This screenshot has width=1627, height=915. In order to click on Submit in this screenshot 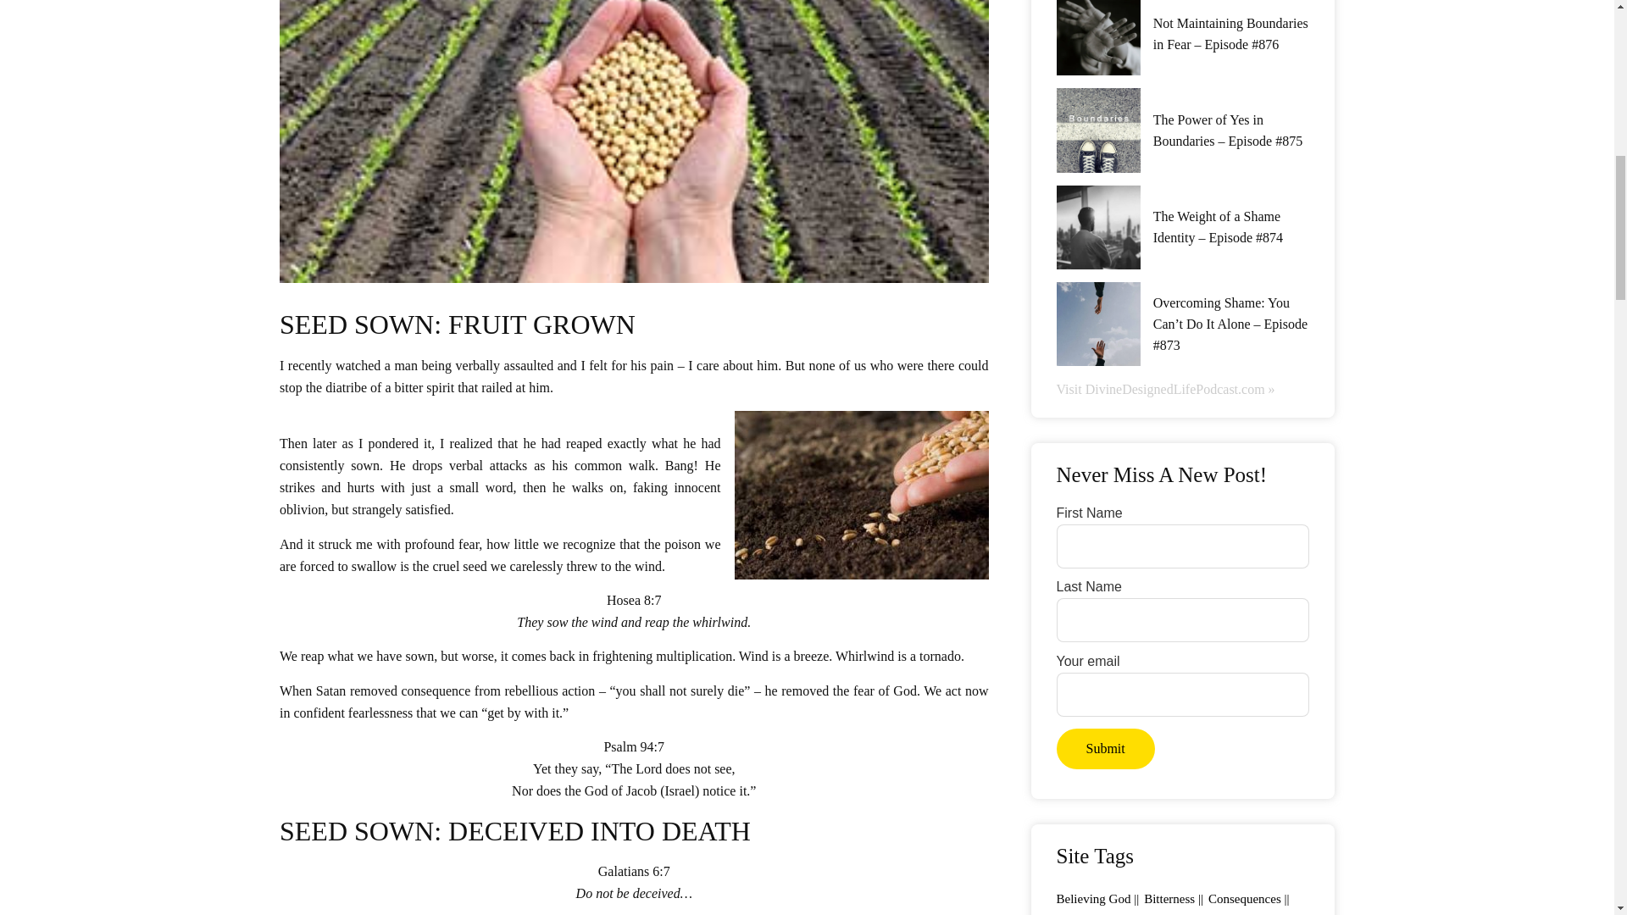, I will do `click(1105, 749)`.